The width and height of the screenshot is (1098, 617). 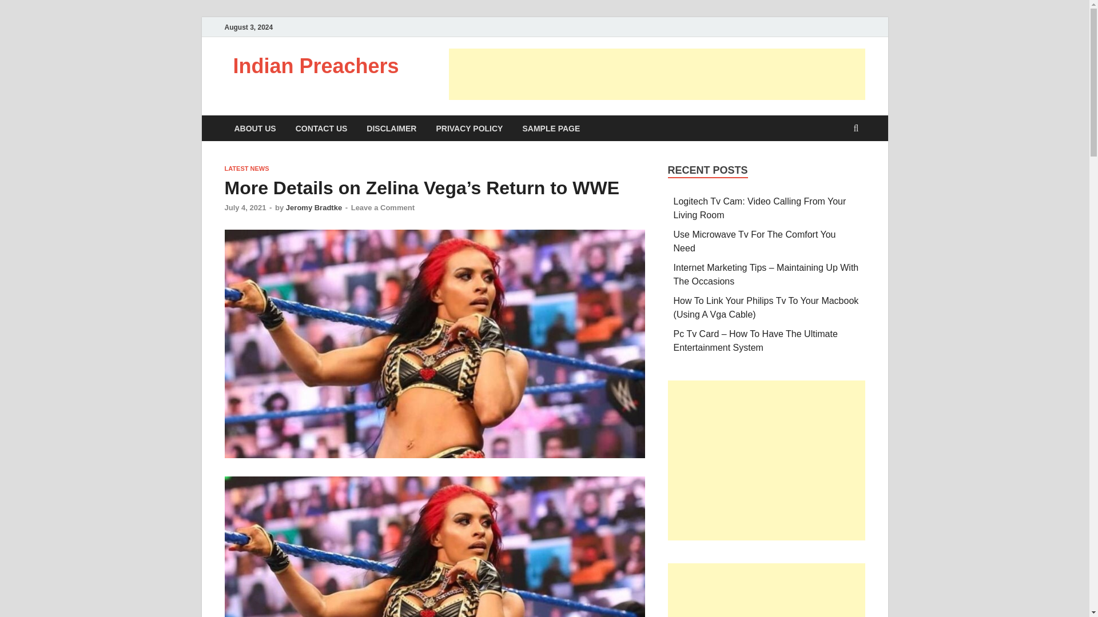 What do you see at coordinates (313, 208) in the screenshot?
I see `Jeromy Bradtke` at bounding box center [313, 208].